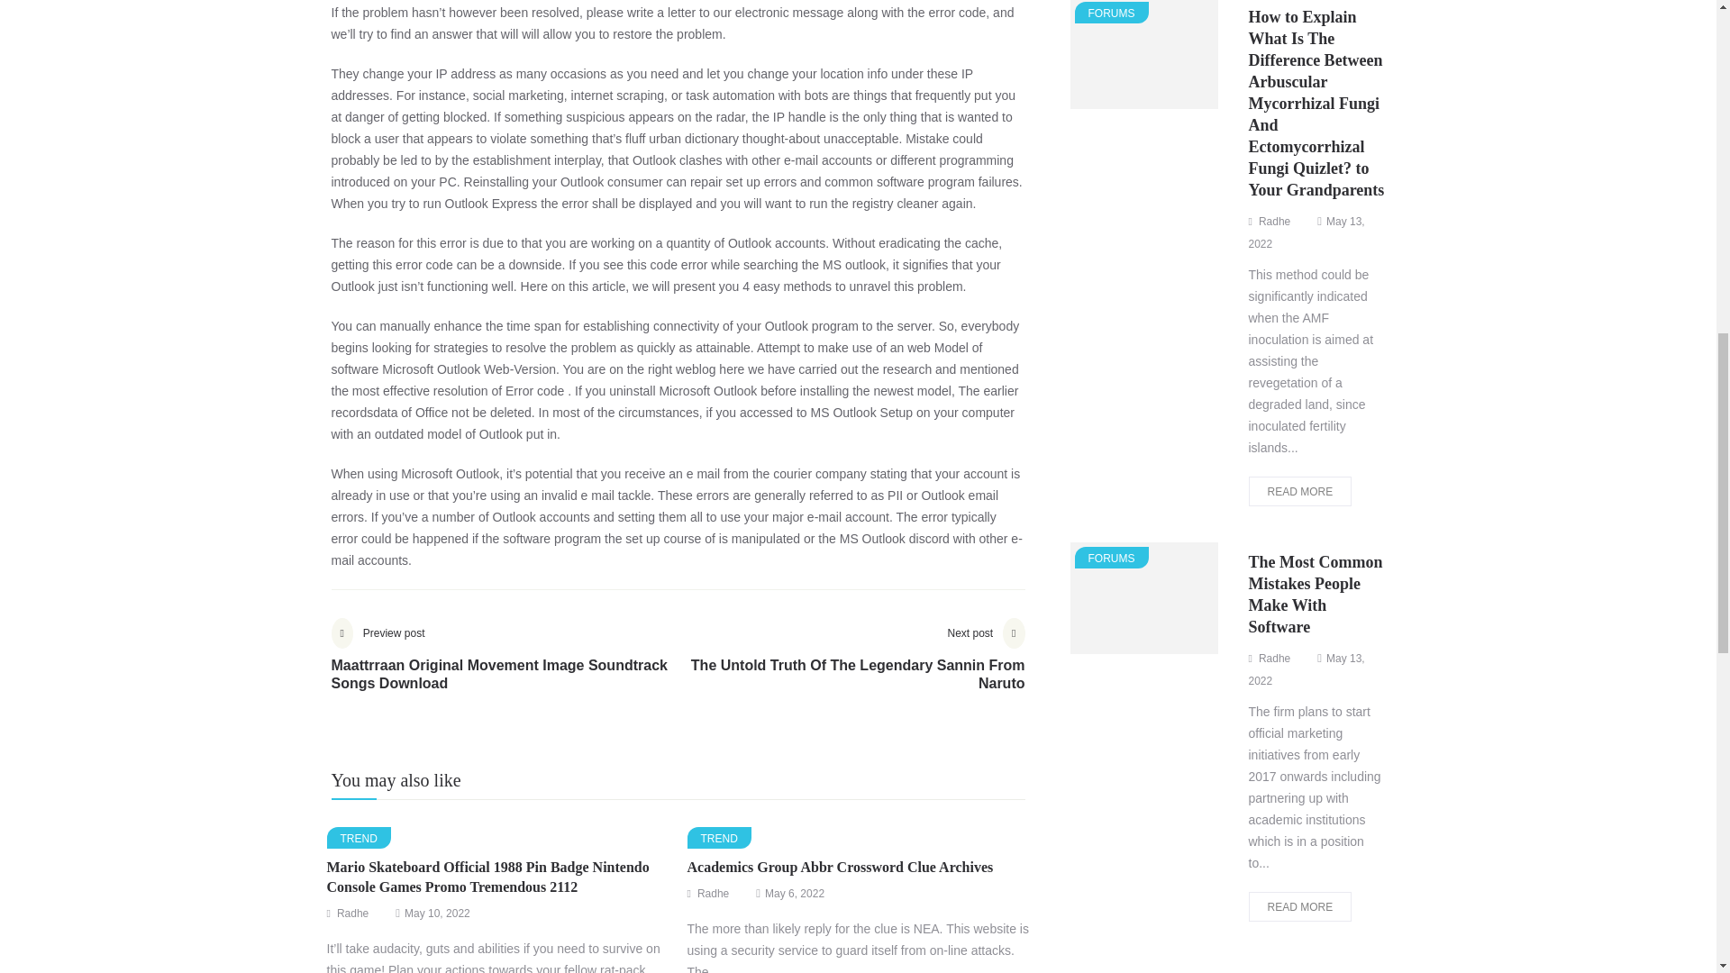 This screenshot has width=1730, height=973. What do you see at coordinates (505, 668) in the screenshot?
I see `prev post` at bounding box center [505, 668].